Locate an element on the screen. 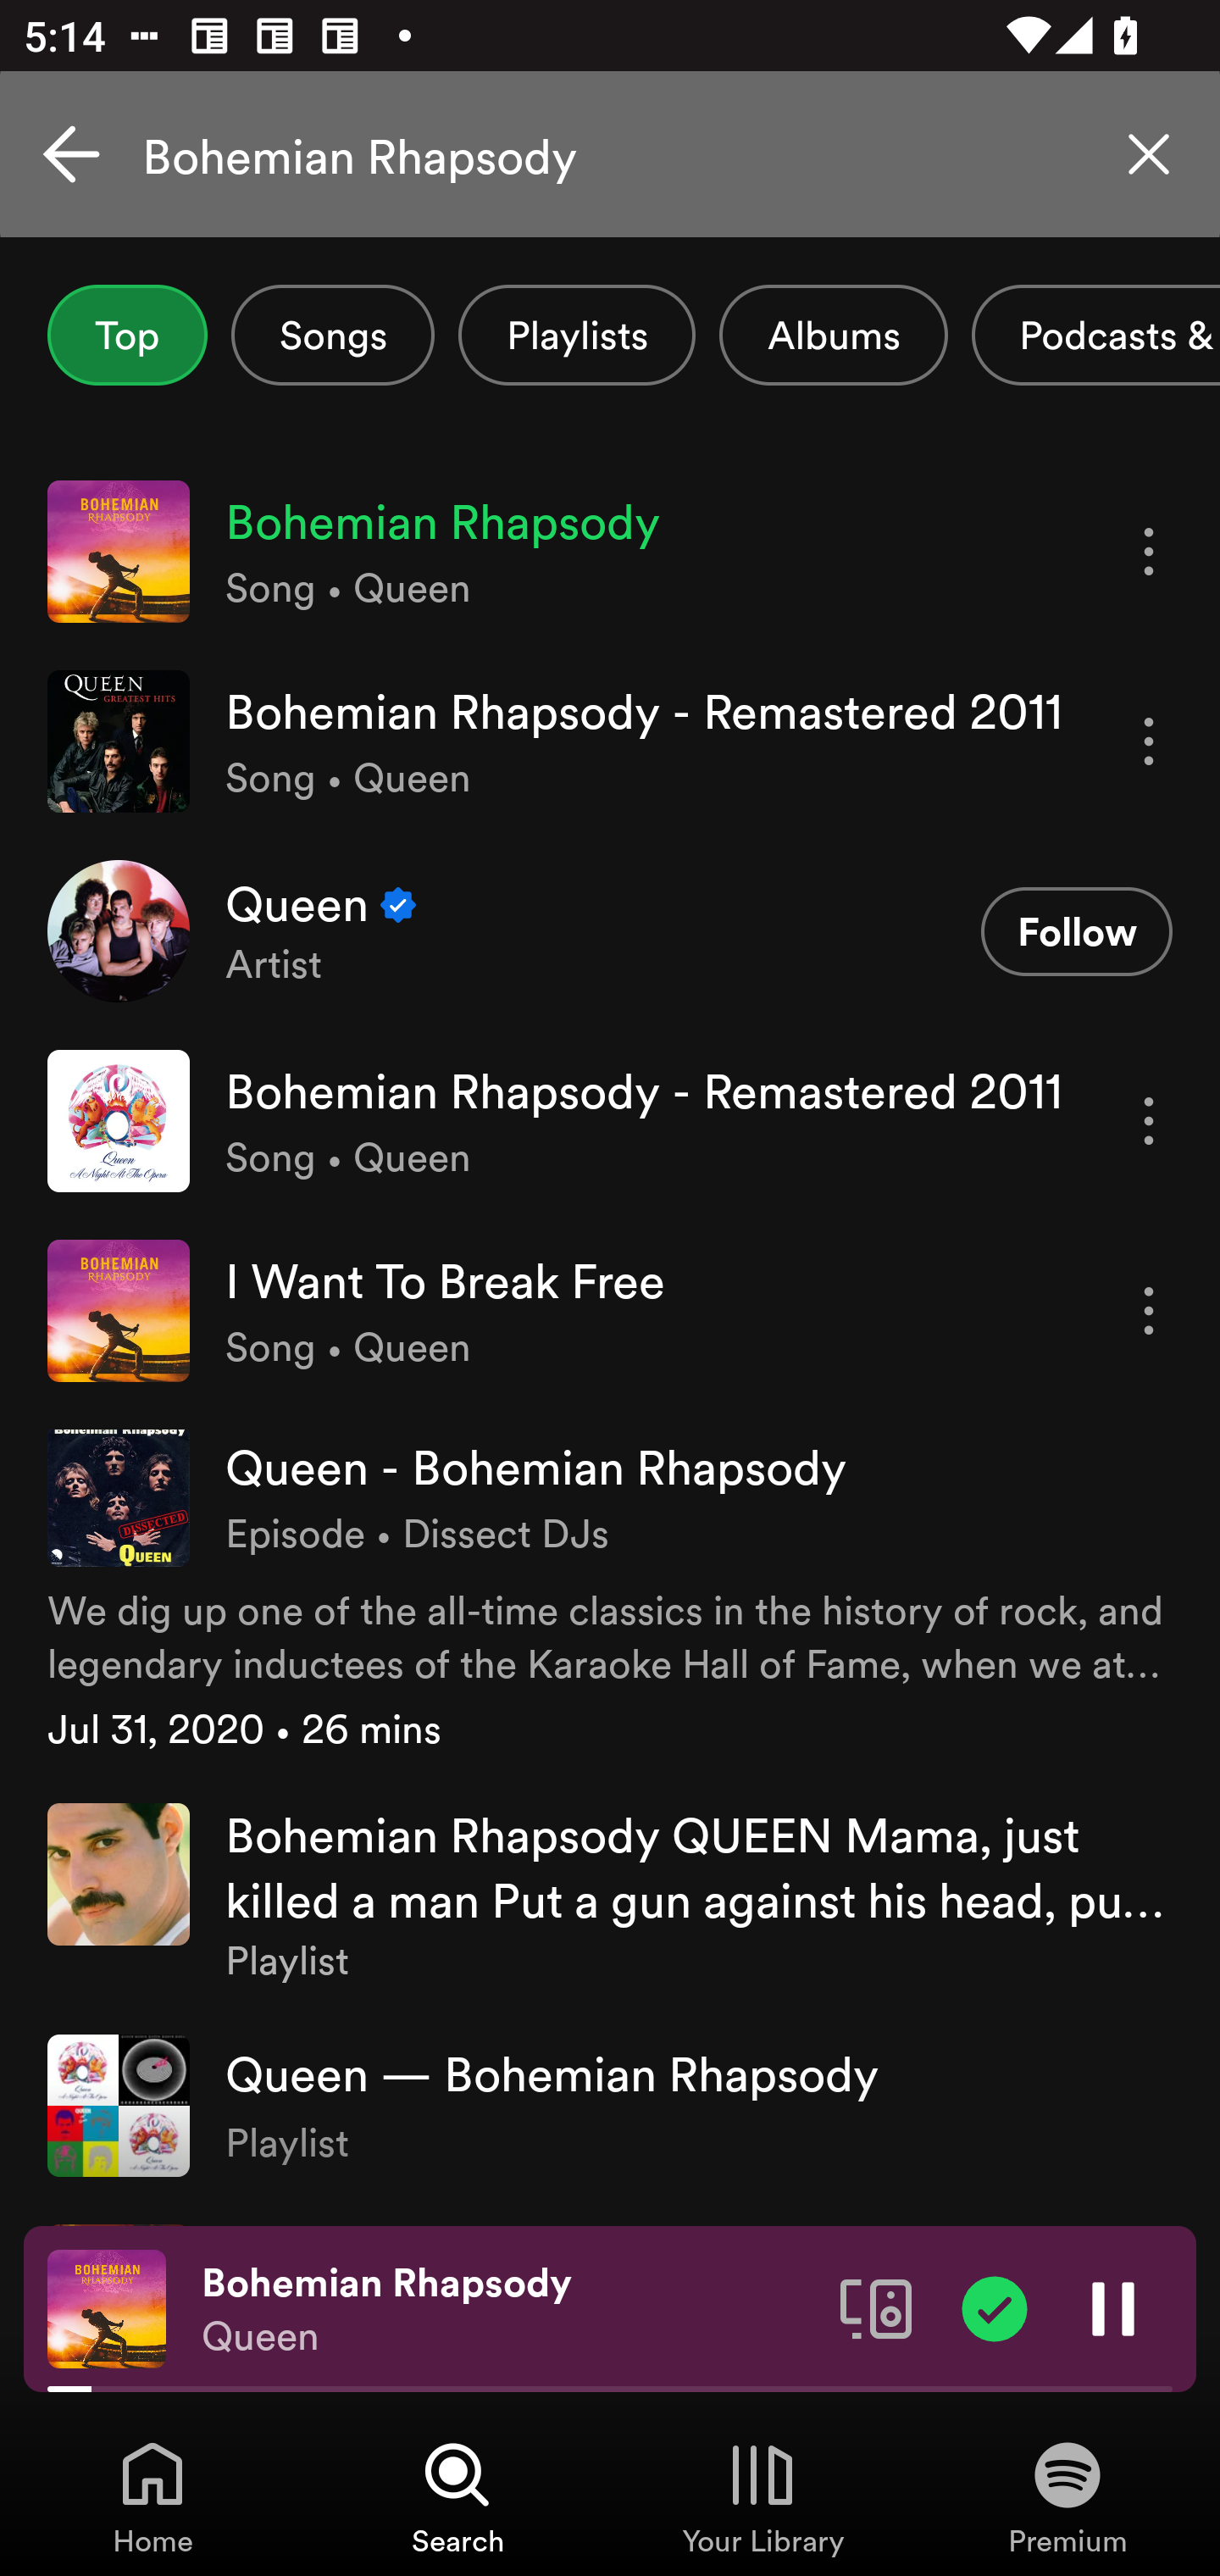 The width and height of the screenshot is (1220, 2576). Item added is located at coordinates (995, 2307).